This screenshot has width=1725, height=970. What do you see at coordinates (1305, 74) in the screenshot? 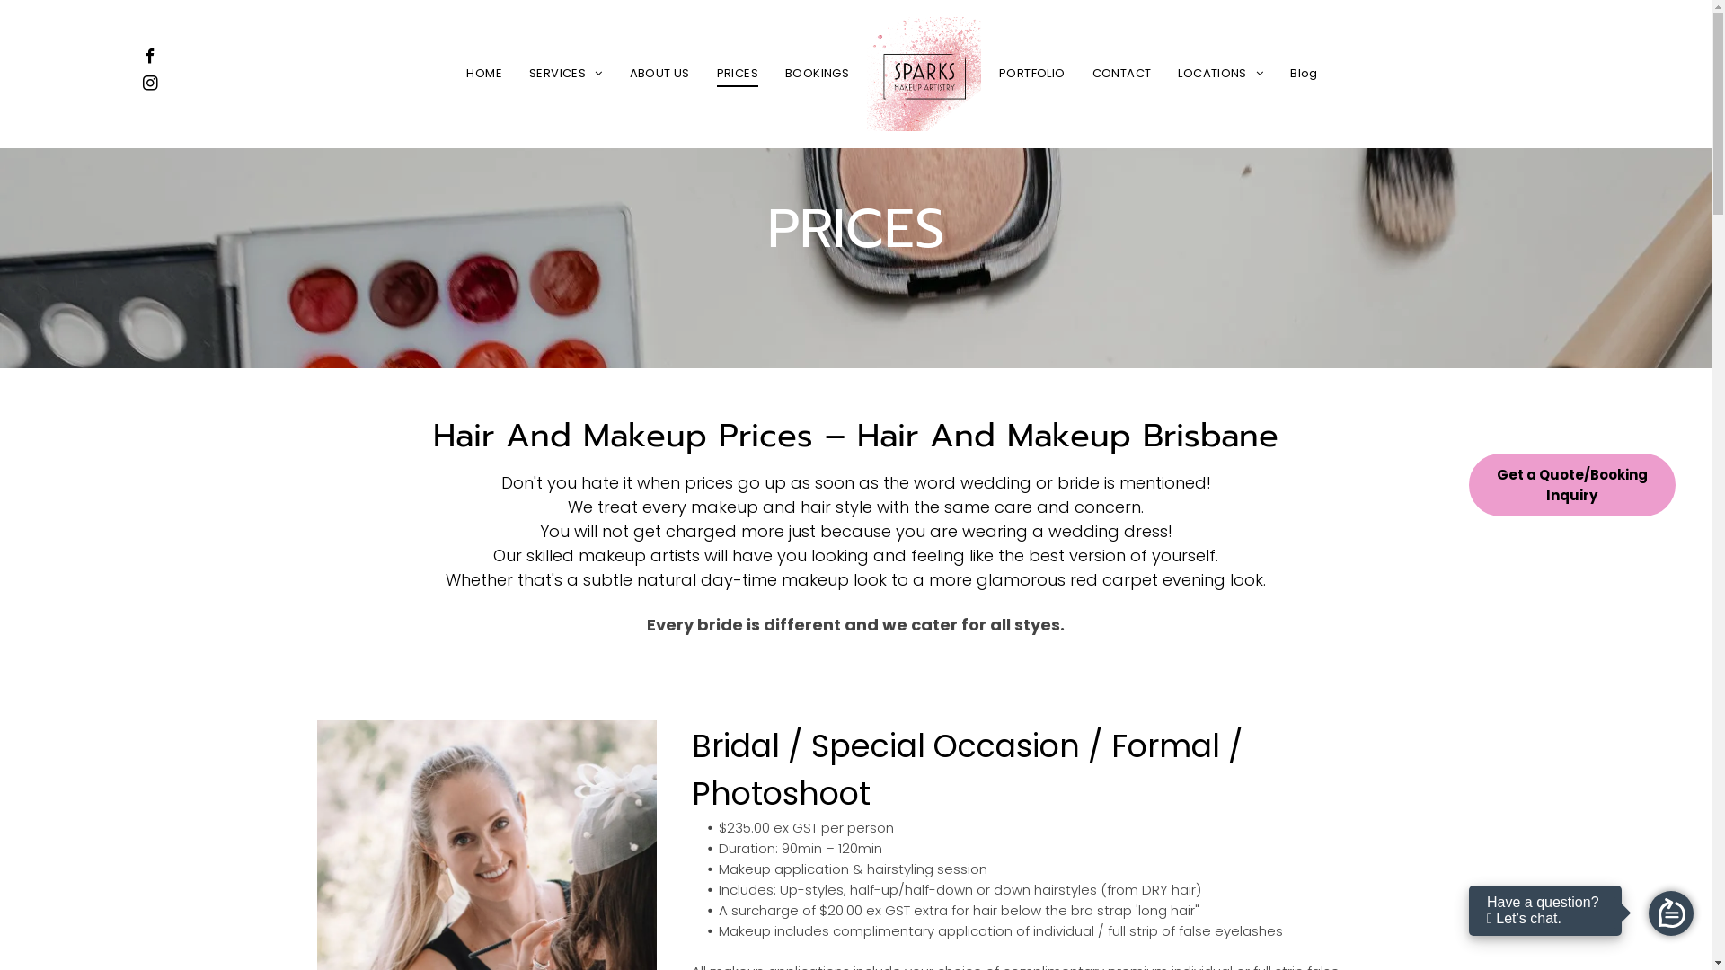
I see `Blog` at bounding box center [1305, 74].